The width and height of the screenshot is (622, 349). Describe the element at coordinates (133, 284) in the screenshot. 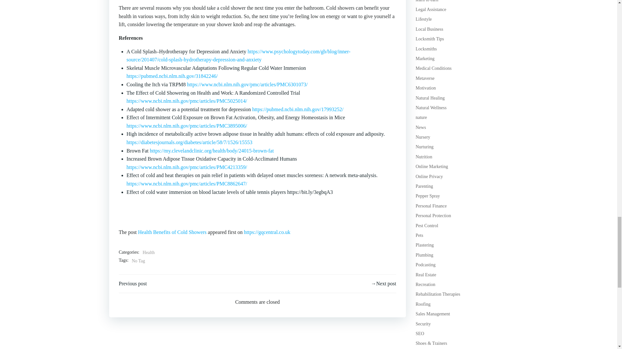

I see `Previous post` at that location.